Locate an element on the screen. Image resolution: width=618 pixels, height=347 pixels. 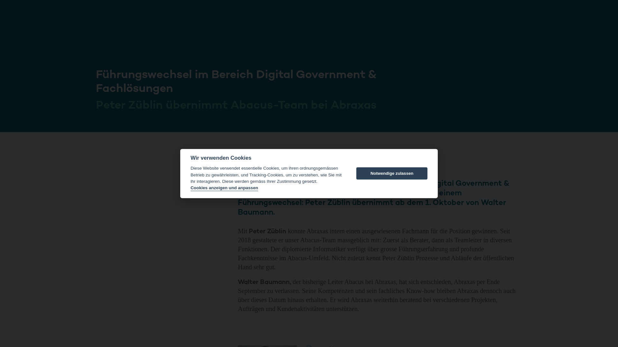
Cookies anzeigen und anpassen is located at coordinates (224, 188).